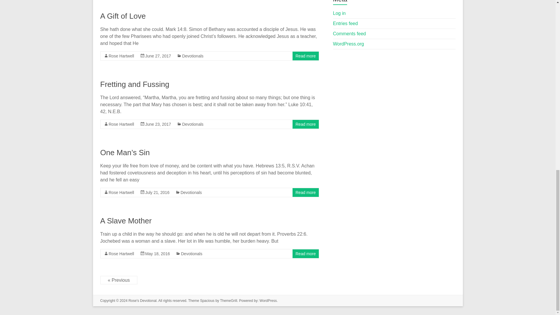  Describe the element at coordinates (121, 56) in the screenshot. I see `Rose Hartwell` at that location.